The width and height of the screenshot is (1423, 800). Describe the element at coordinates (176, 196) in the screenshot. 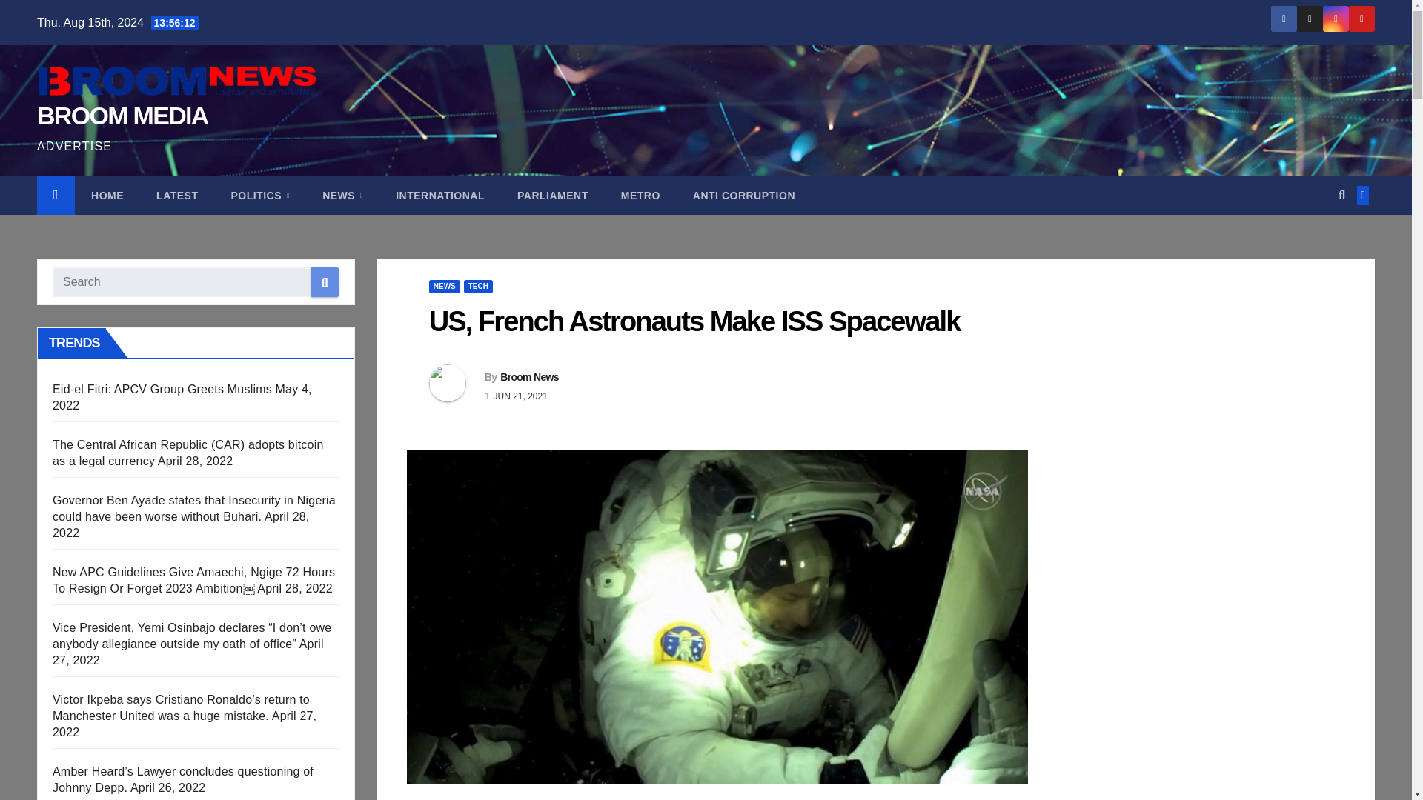

I see `Latest` at that location.